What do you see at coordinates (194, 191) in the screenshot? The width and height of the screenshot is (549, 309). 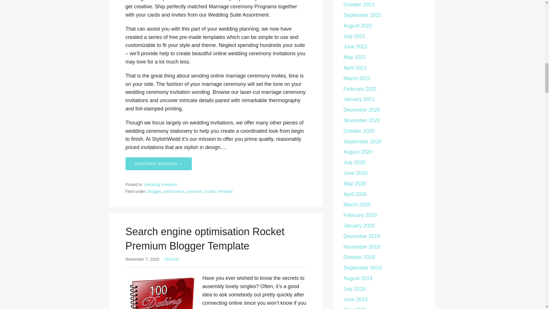 I see `premium` at bounding box center [194, 191].